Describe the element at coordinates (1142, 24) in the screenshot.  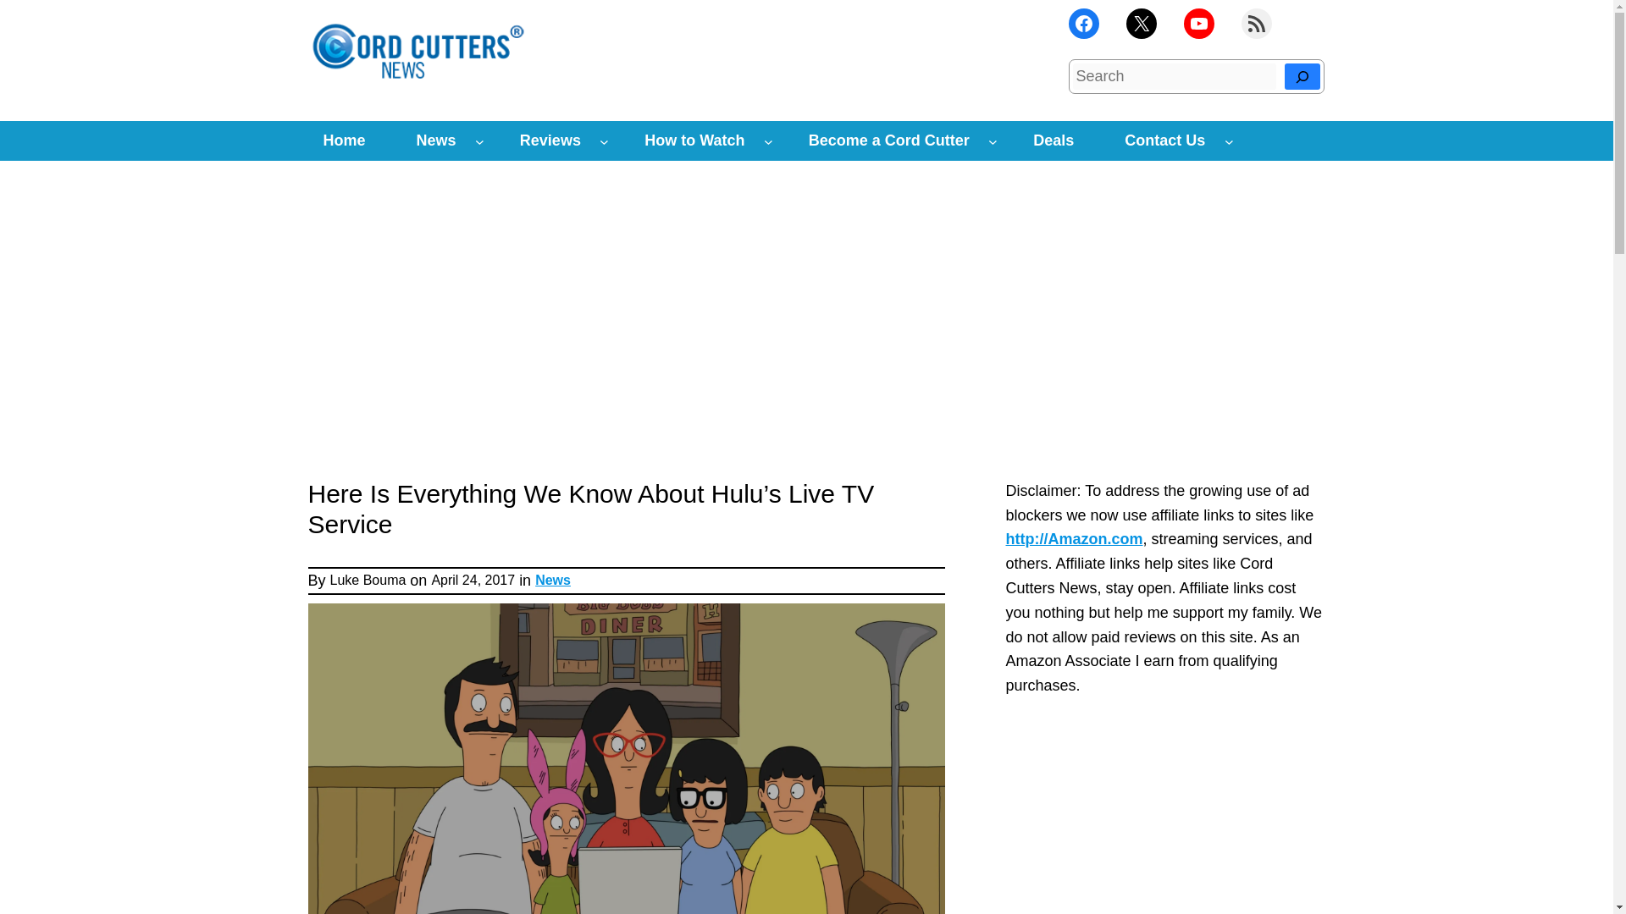
I see `X` at that location.